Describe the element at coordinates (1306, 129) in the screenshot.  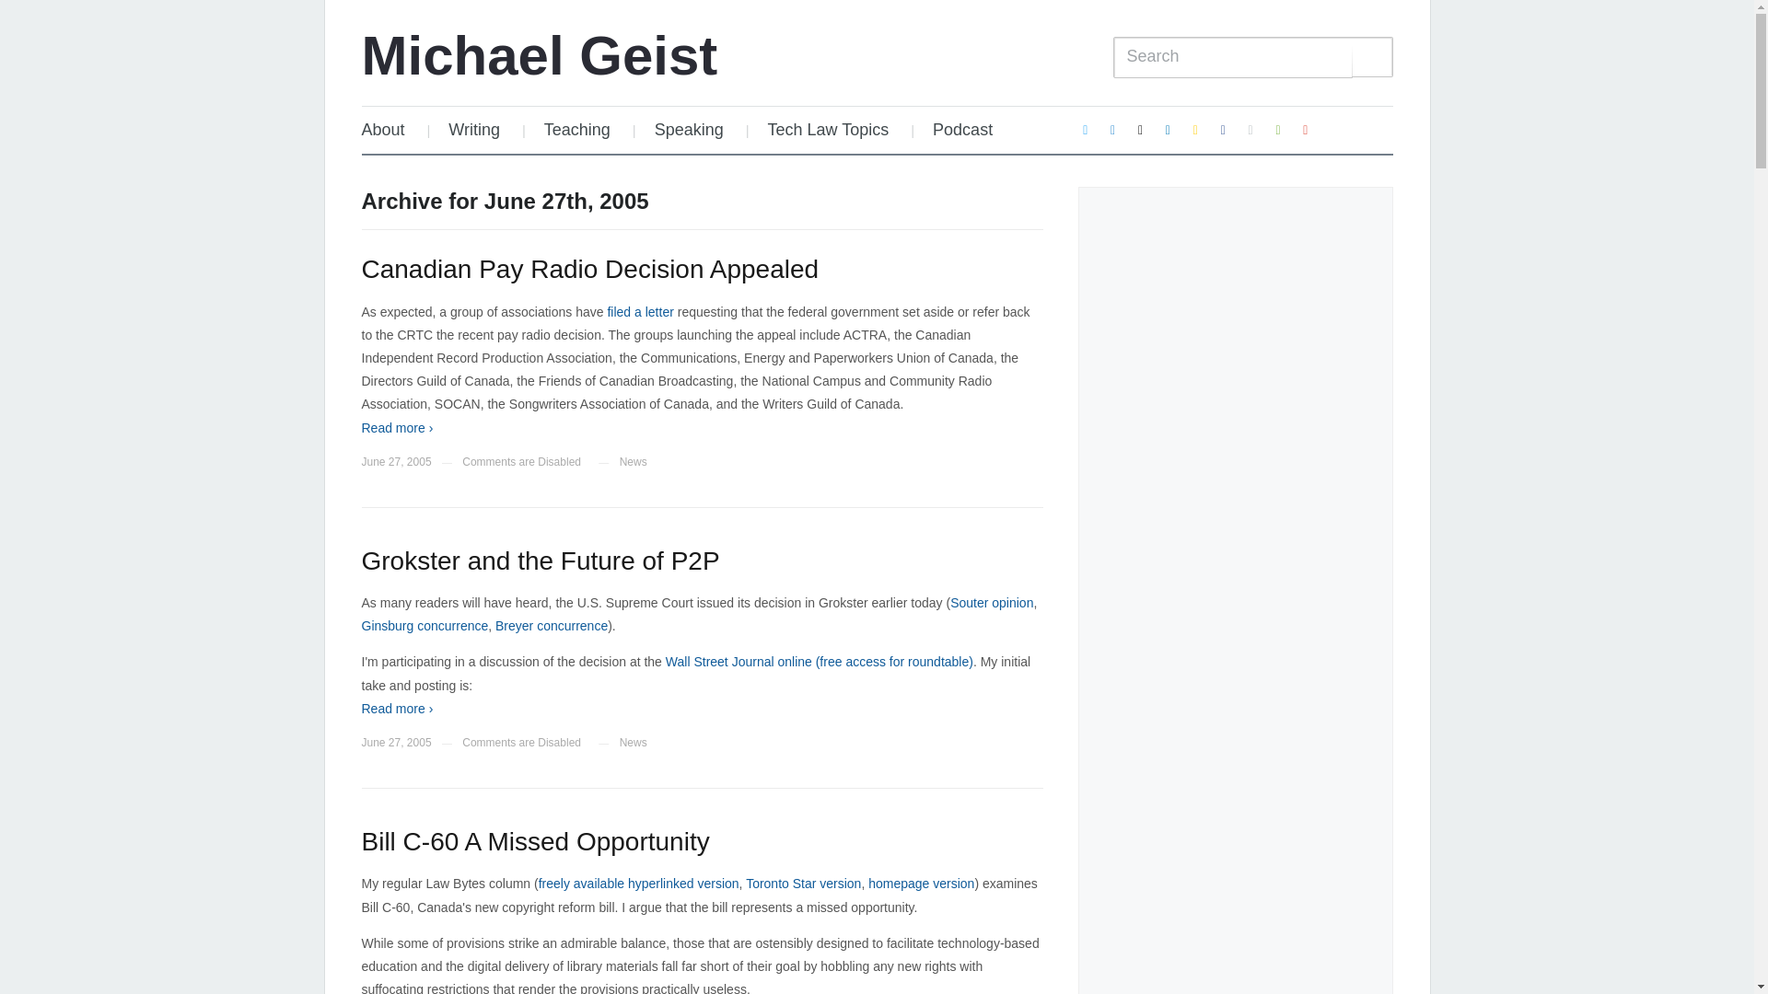
I see `Default Label` at that location.